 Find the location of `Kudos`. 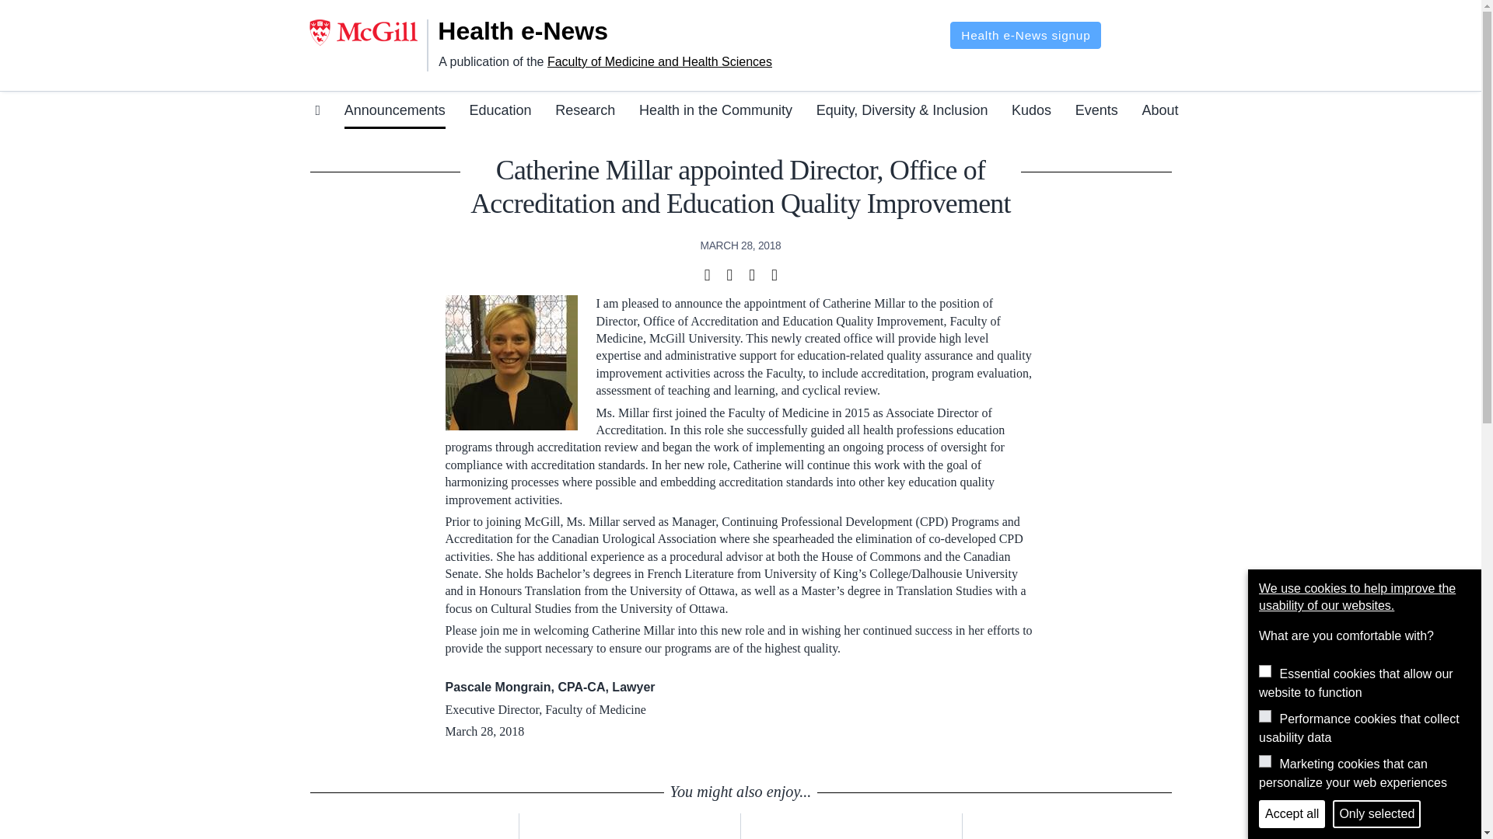

Kudos is located at coordinates (1031, 113).